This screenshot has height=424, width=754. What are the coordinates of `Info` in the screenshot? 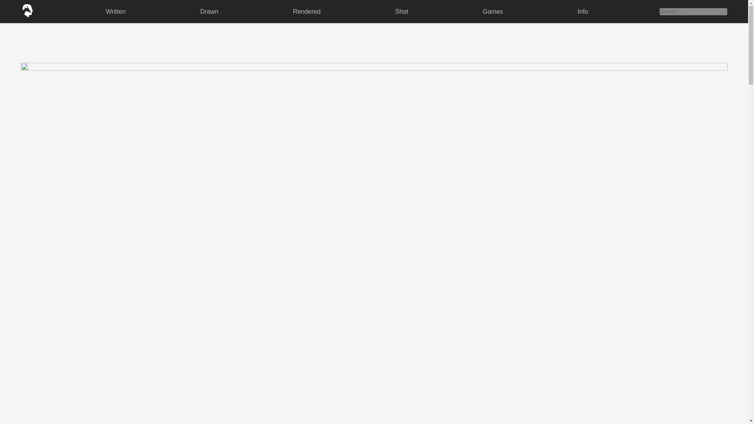 It's located at (583, 11).